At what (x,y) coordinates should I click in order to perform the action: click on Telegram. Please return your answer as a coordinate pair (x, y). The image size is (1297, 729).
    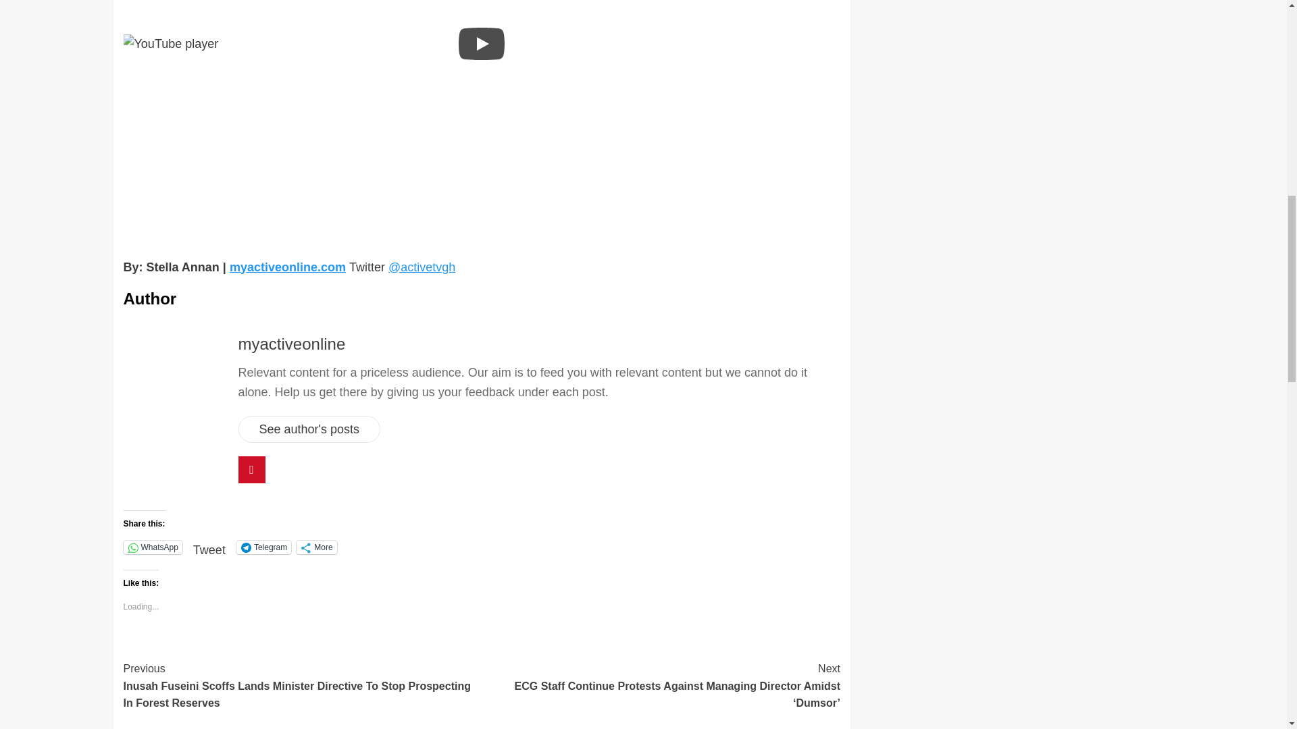
    Looking at the image, I should click on (263, 547).